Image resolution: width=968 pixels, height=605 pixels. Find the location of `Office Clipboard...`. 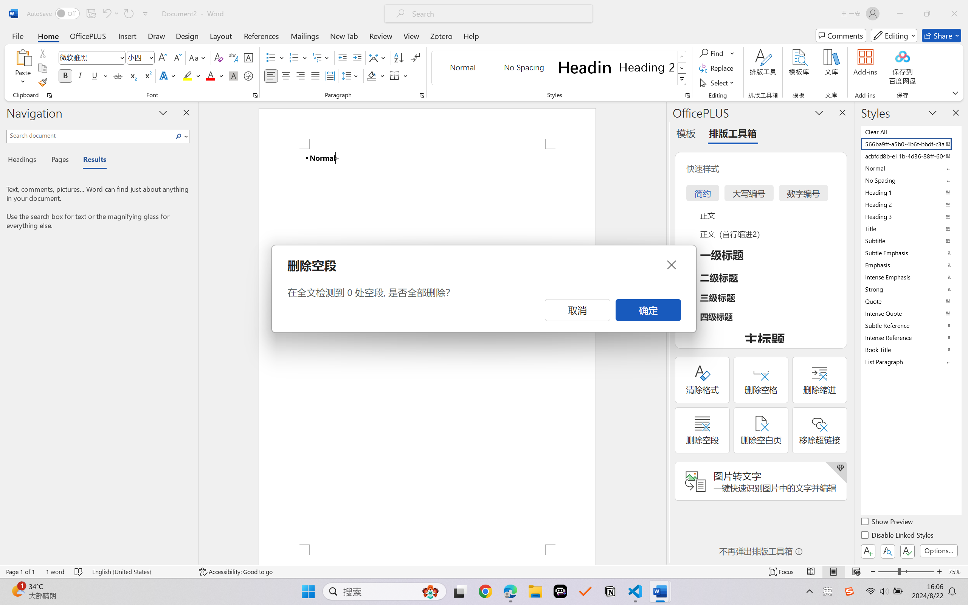

Office Clipboard... is located at coordinates (49, 95).